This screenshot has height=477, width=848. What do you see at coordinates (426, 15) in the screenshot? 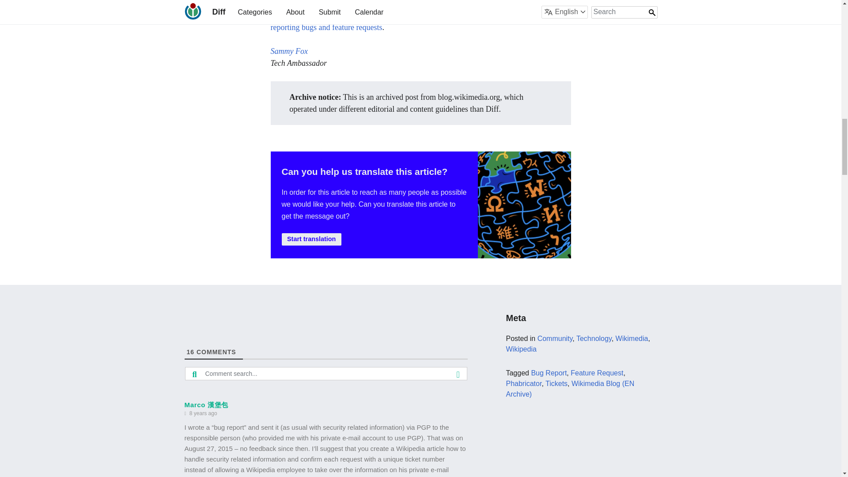
I see `on its help page` at bounding box center [426, 15].